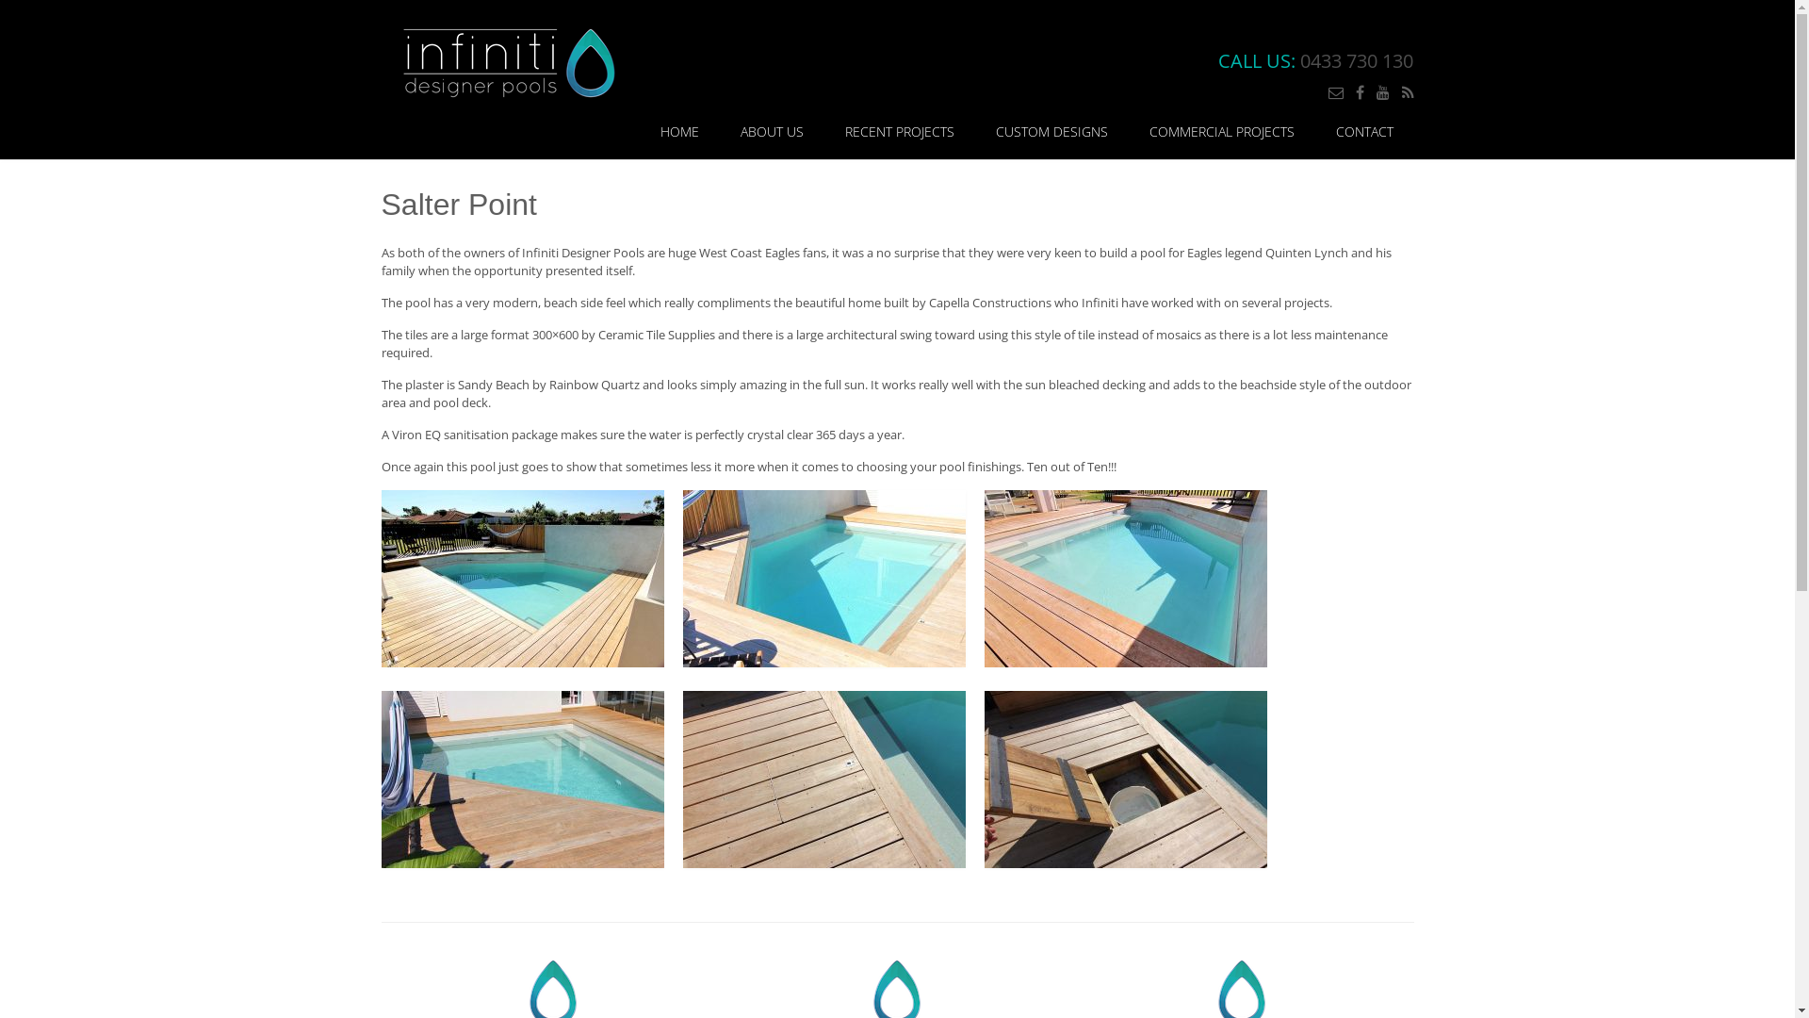 The image size is (1809, 1018). Describe the element at coordinates (1336, 92) in the screenshot. I see `Send us an email` at that location.